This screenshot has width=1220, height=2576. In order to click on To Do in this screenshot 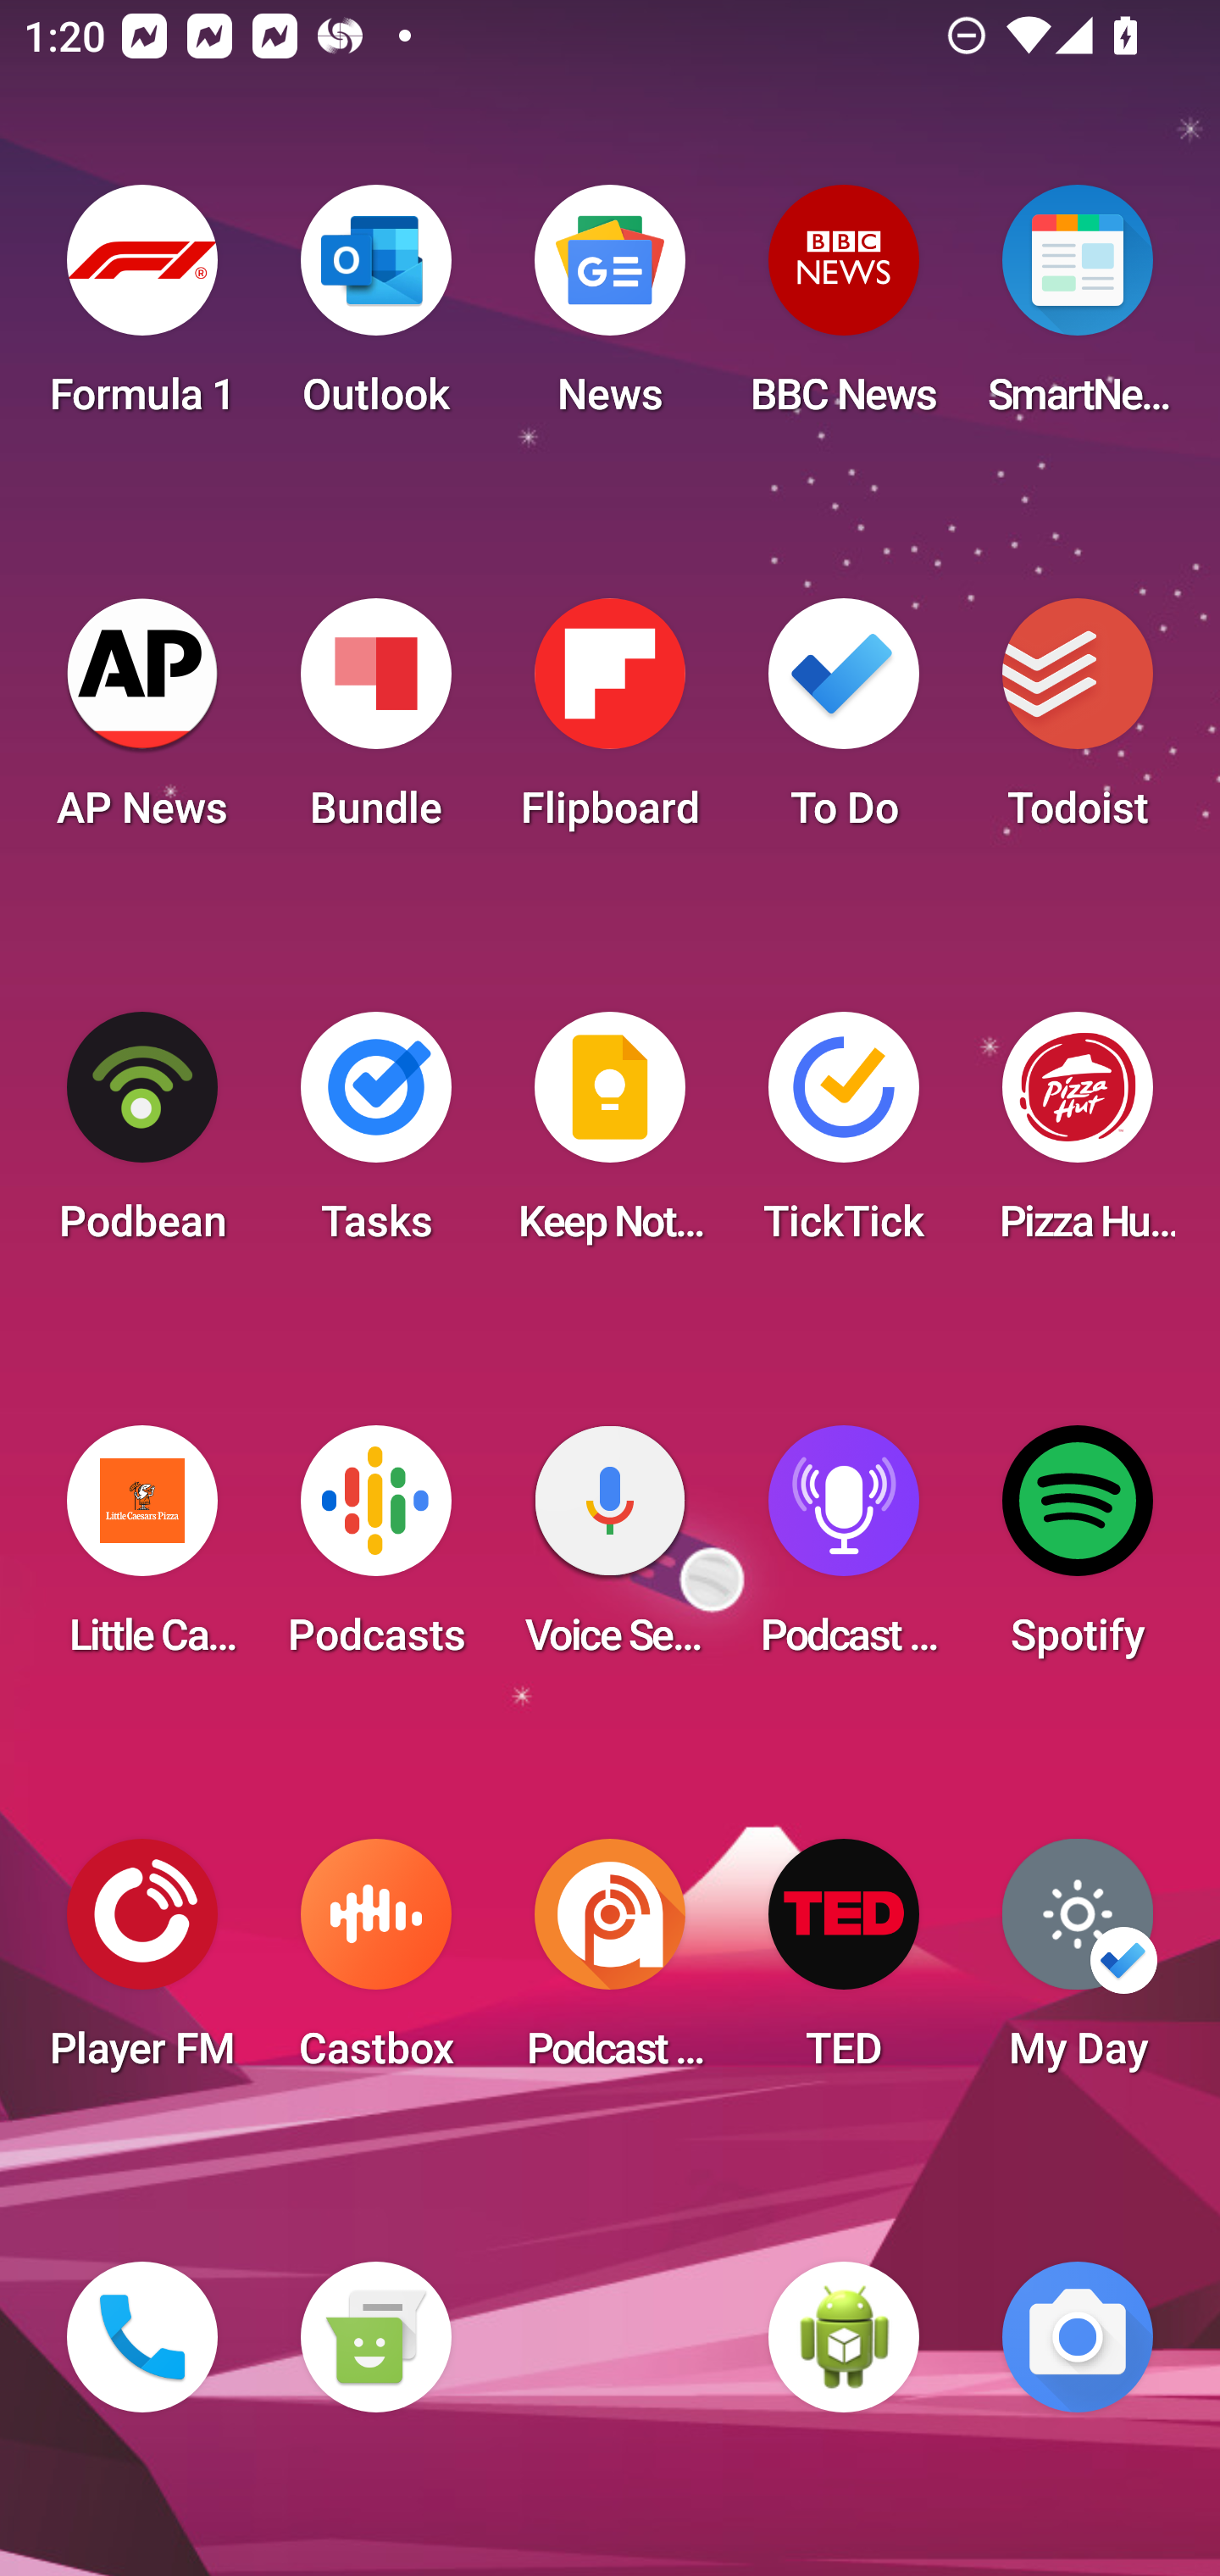, I will do `click(844, 724)`.